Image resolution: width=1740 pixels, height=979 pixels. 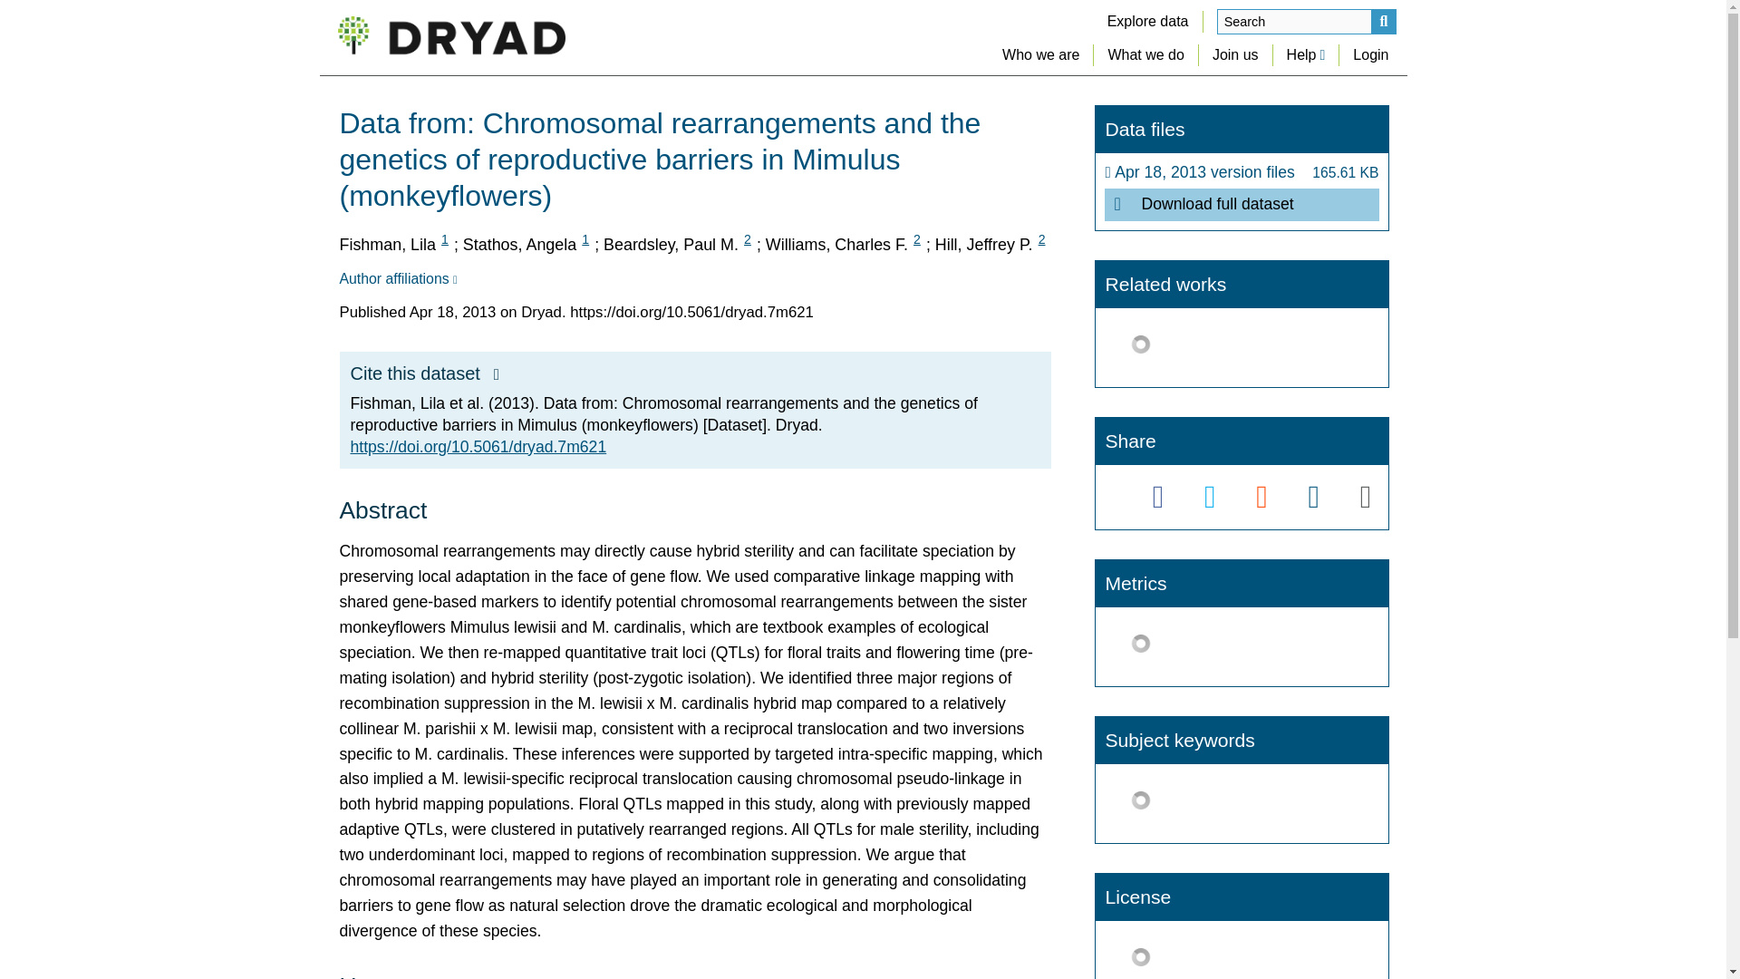 I want to click on 1, so click(x=585, y=239).